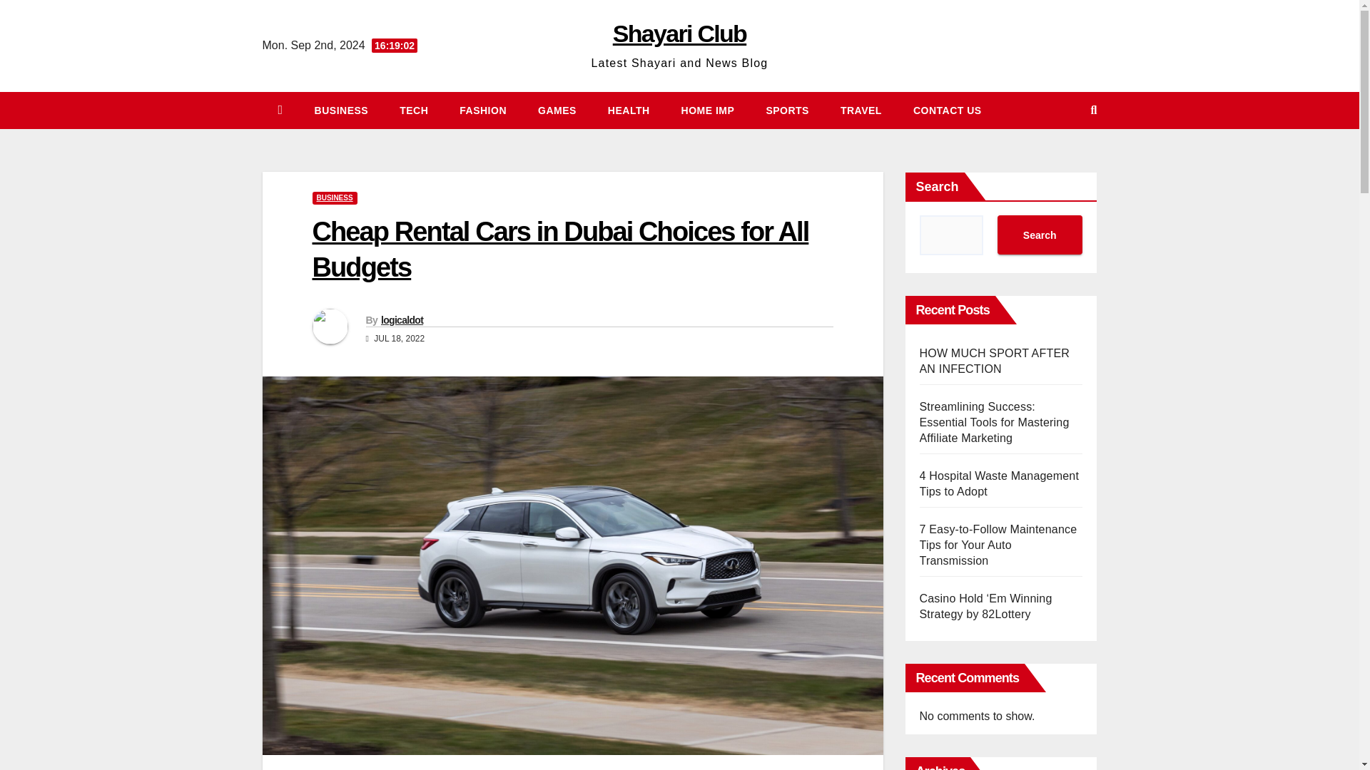 The height and width of the screenshot is (770, 1370). What do you see at coordinates (414, 110) in the screenshot?
I see `Tech` at bounding box center [414, 110].